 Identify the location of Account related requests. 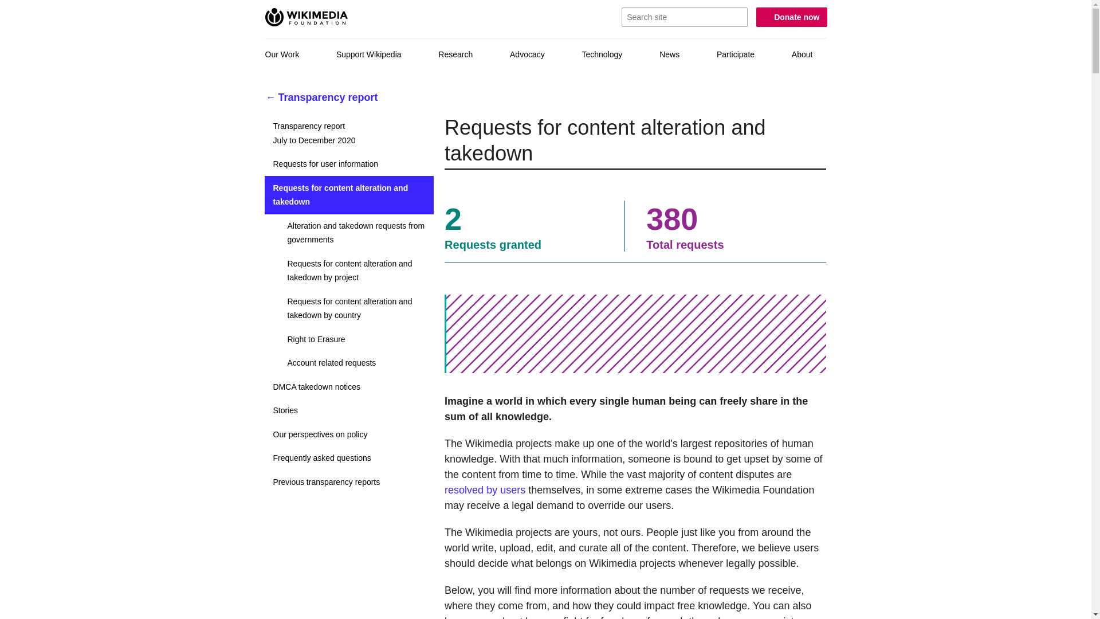
(369, 54).